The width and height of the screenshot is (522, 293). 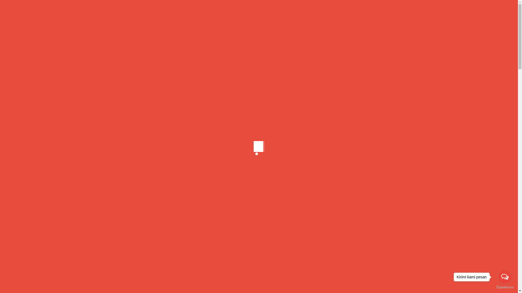 I want to click on Cara Merawat Sofa Anda, so click(x=359, y=245).